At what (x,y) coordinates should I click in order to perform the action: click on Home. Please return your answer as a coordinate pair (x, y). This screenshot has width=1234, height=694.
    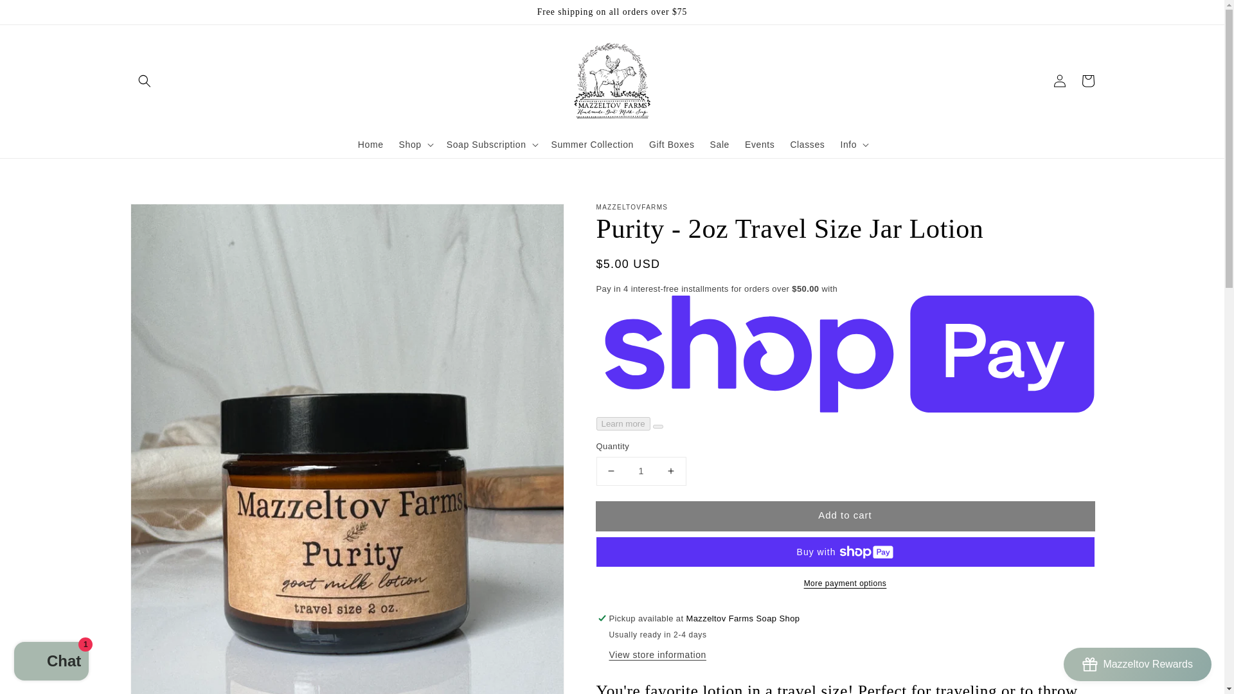
    Looking at the image, I should click on (370, 145).